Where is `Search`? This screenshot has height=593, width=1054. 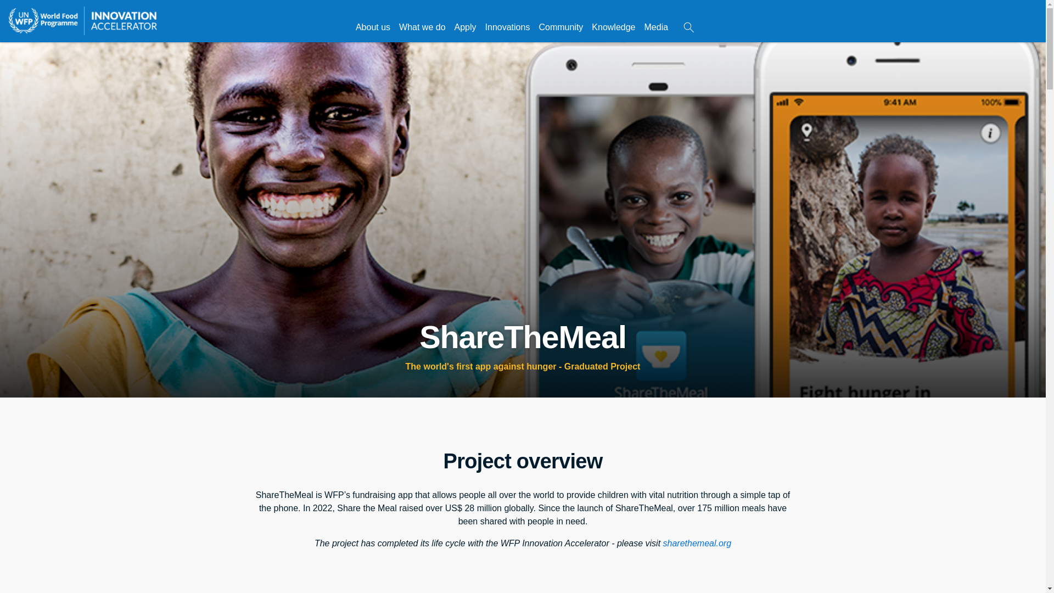
Search is located at coordinates (688, 27).